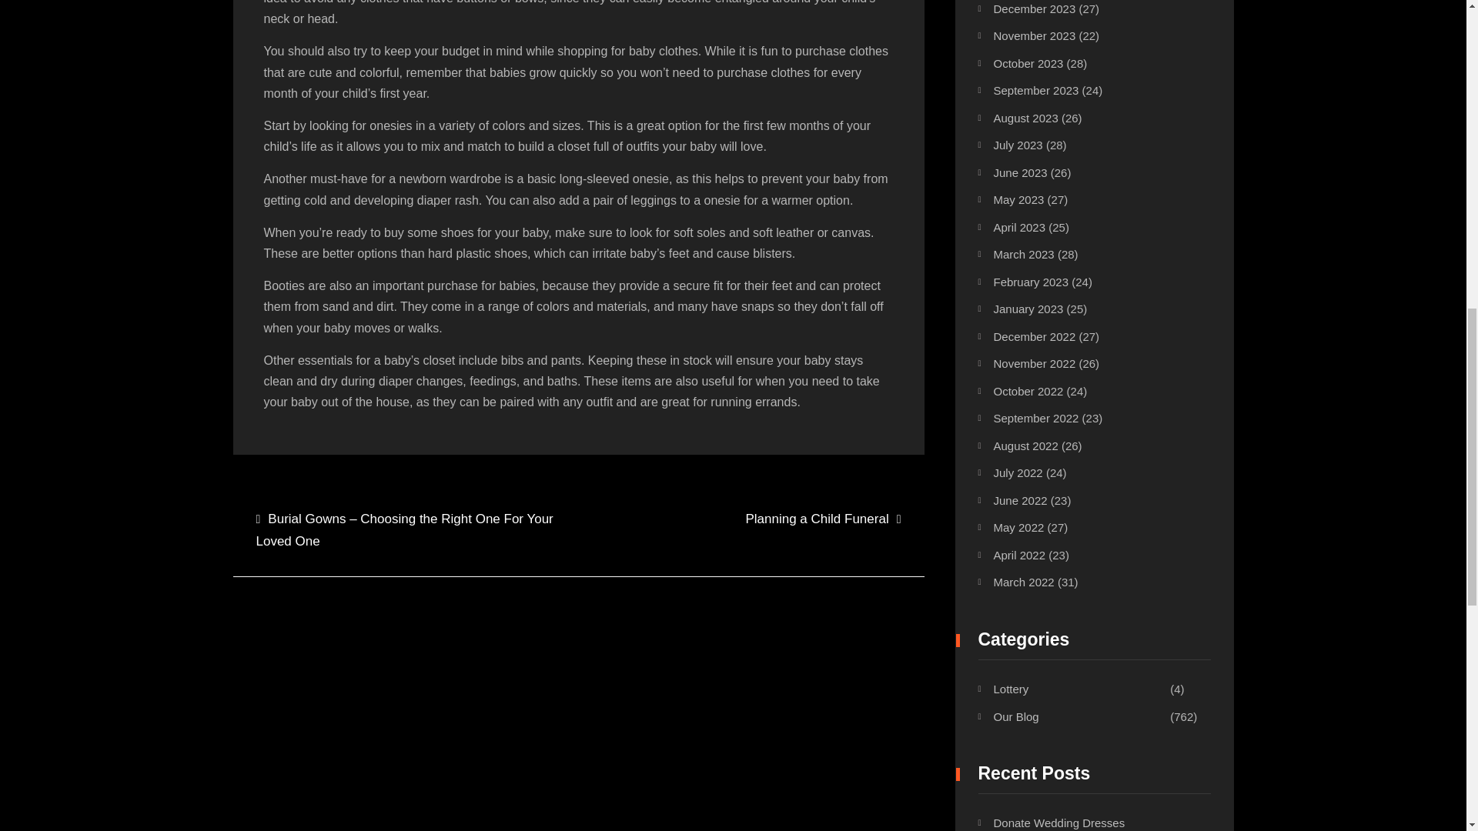 The width and height of the screenshot is (1478, 831). Describe the element at coordinates (1028, 309) in the screenshot. I see `January 2023` at that location.